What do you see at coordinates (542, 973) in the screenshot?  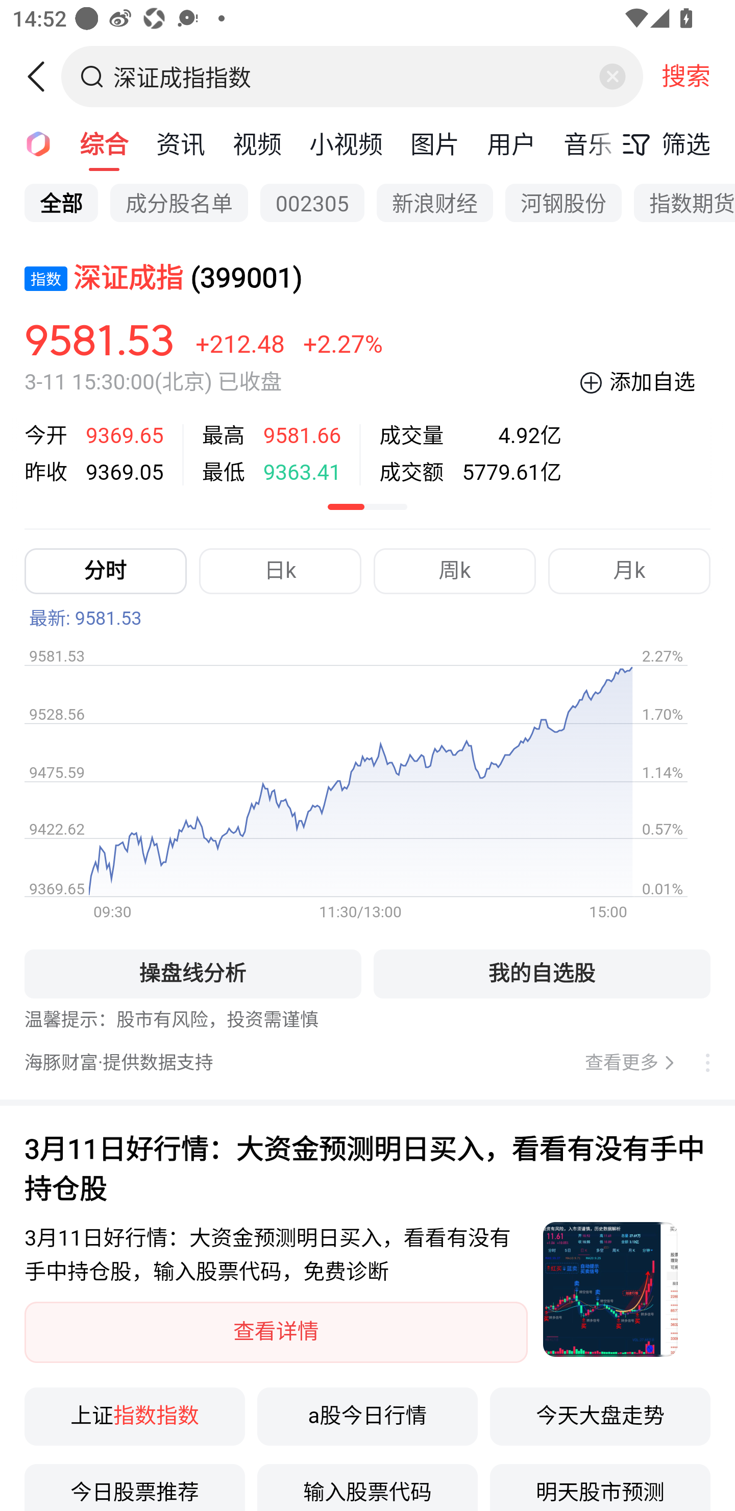 I see `我的自选股` at bounding box center [542, 973].